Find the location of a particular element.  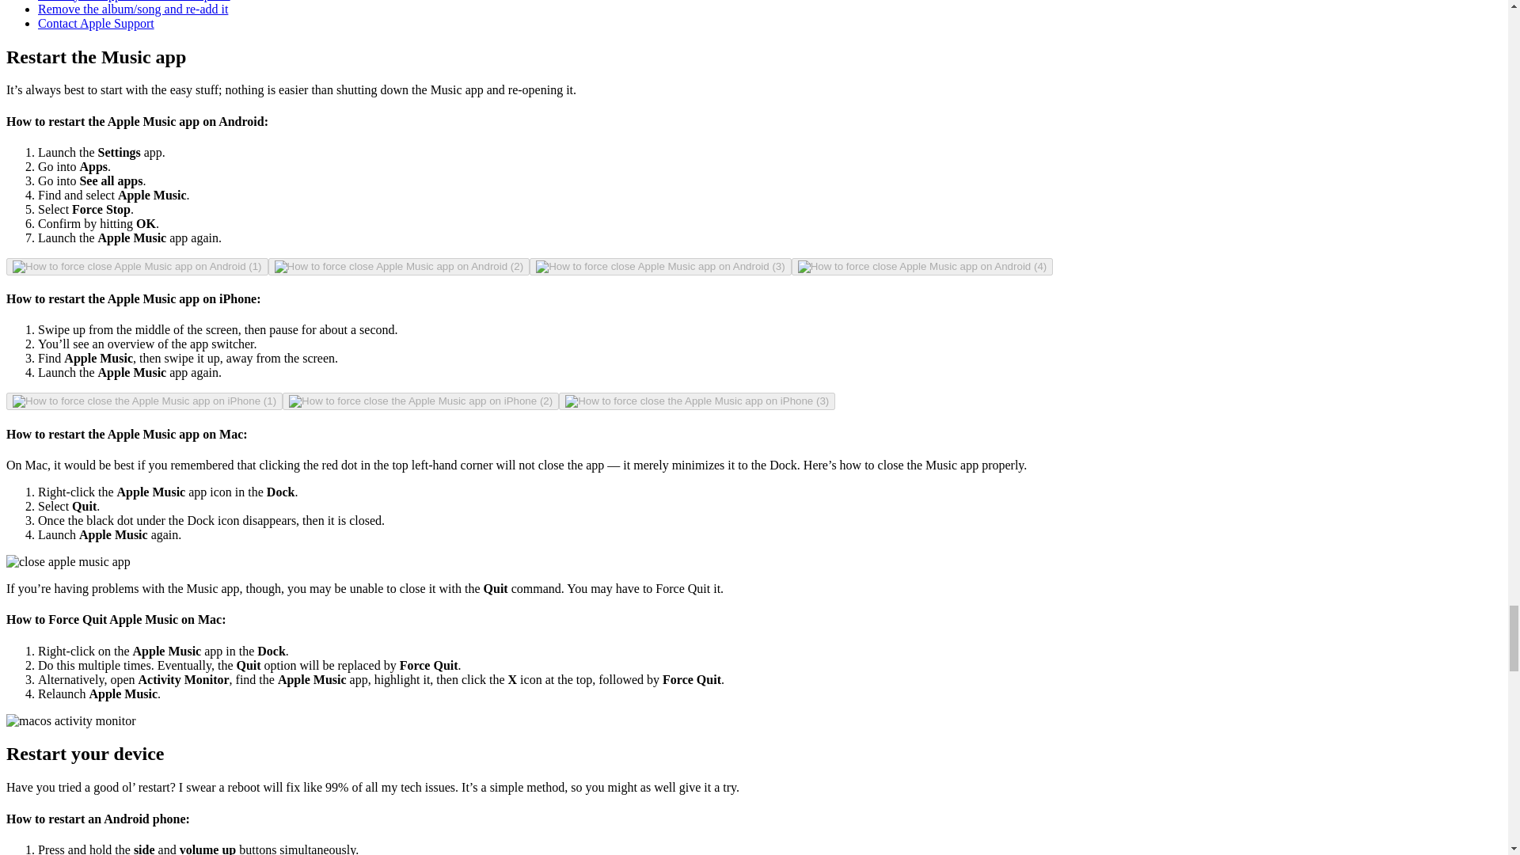

macos activity monitor is located at coordinates (71, 720).